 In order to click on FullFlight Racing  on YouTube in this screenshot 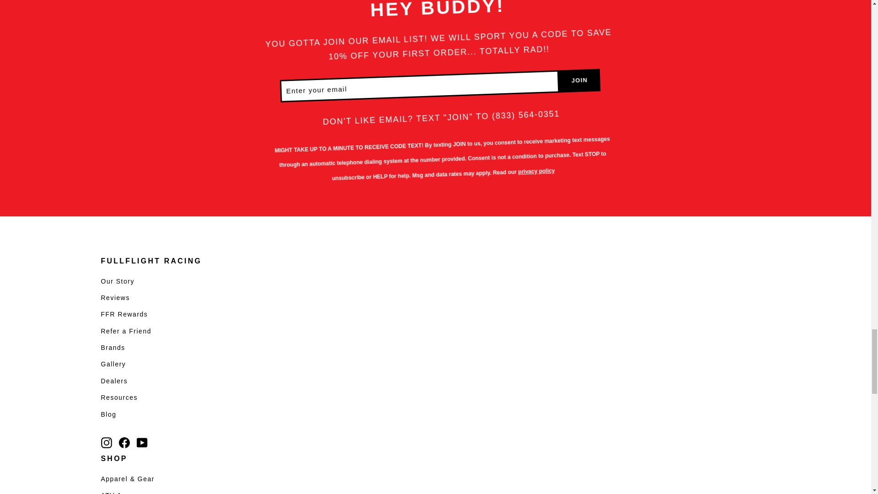, I will do `click(142, 442)`.